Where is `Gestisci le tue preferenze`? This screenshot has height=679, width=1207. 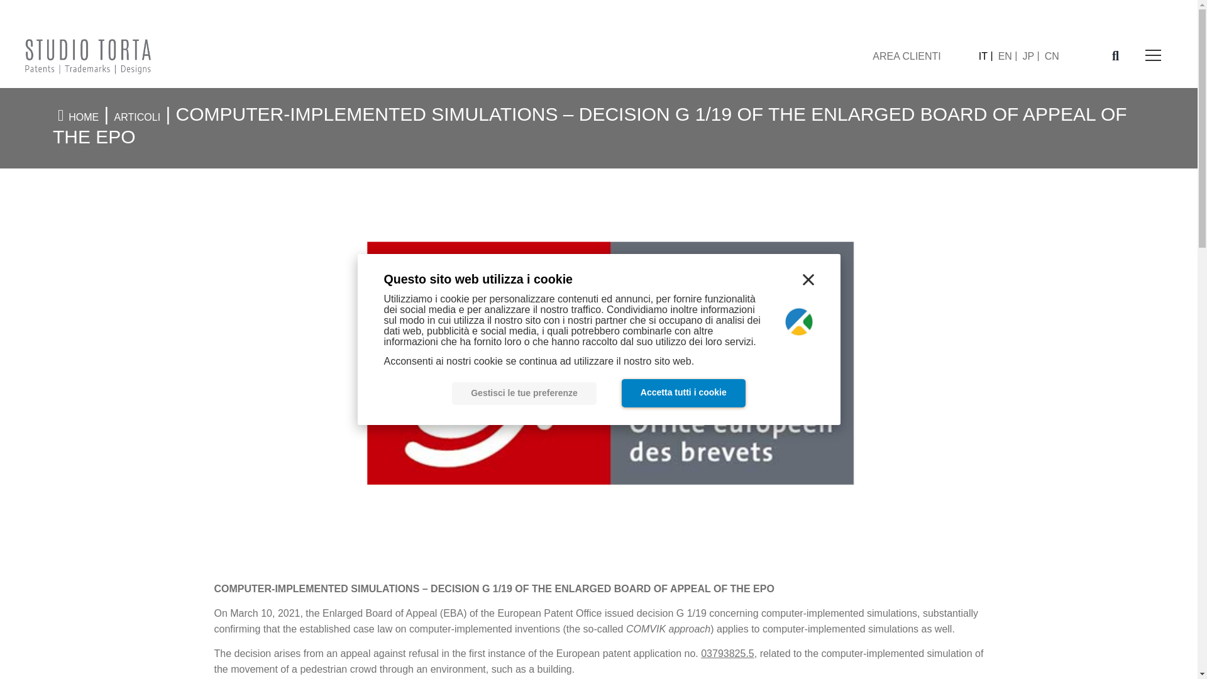
Gestisci le tue preferenze is located at coordinates (524, 394).